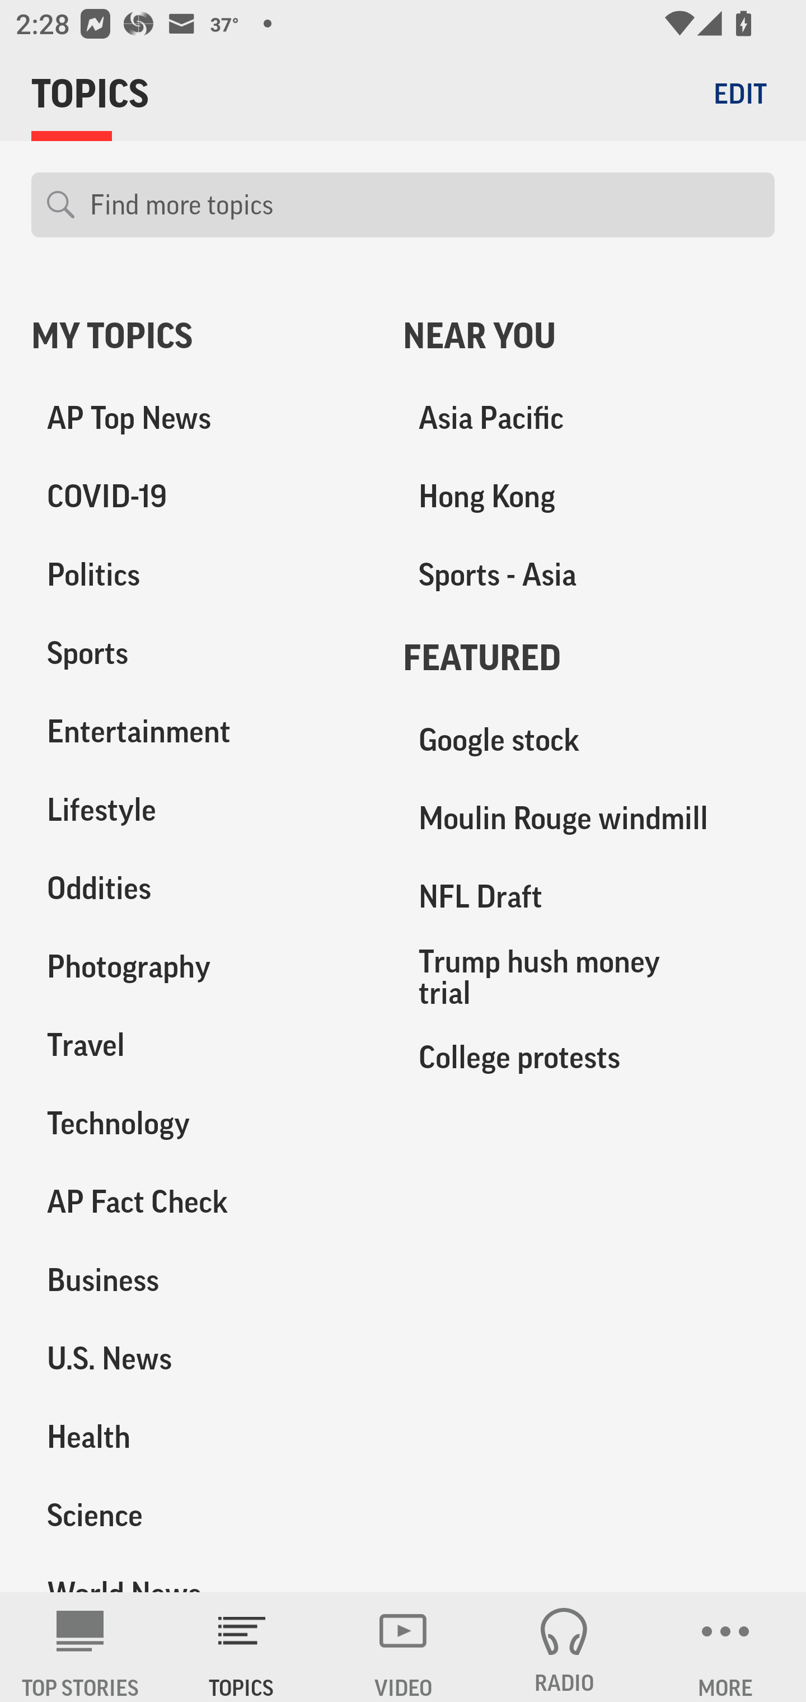 This screenshot has height=1702, width=806. I want to click on COVID-19, so click(201, 497).